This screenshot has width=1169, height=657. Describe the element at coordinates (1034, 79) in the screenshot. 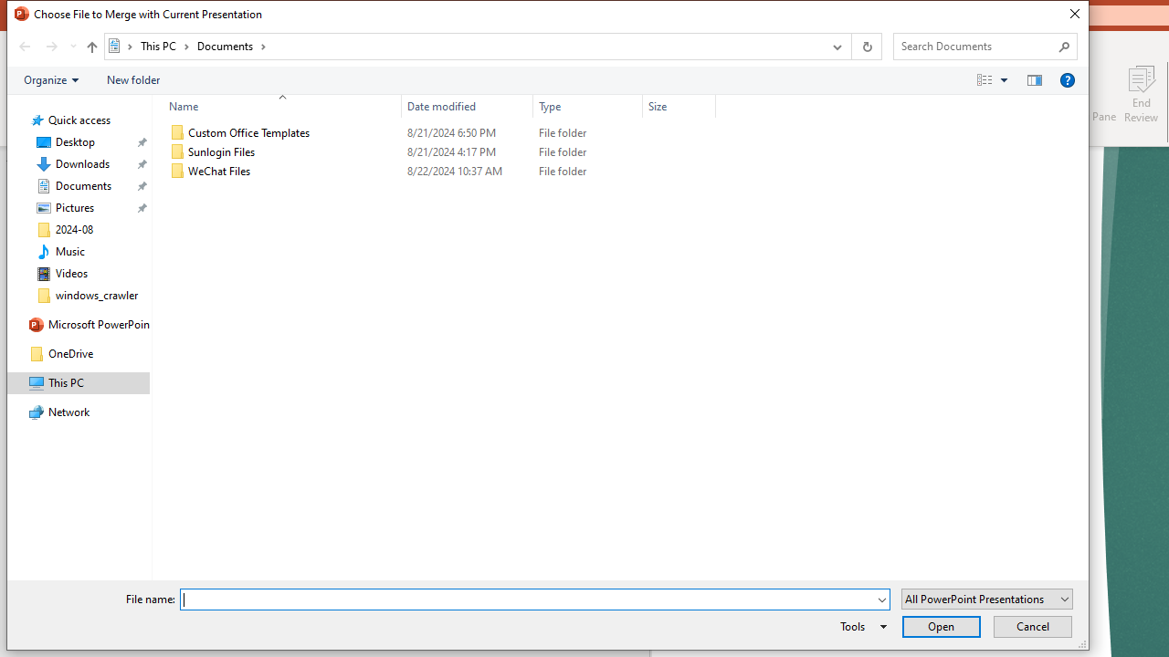

I see `Preview pane` at that location.